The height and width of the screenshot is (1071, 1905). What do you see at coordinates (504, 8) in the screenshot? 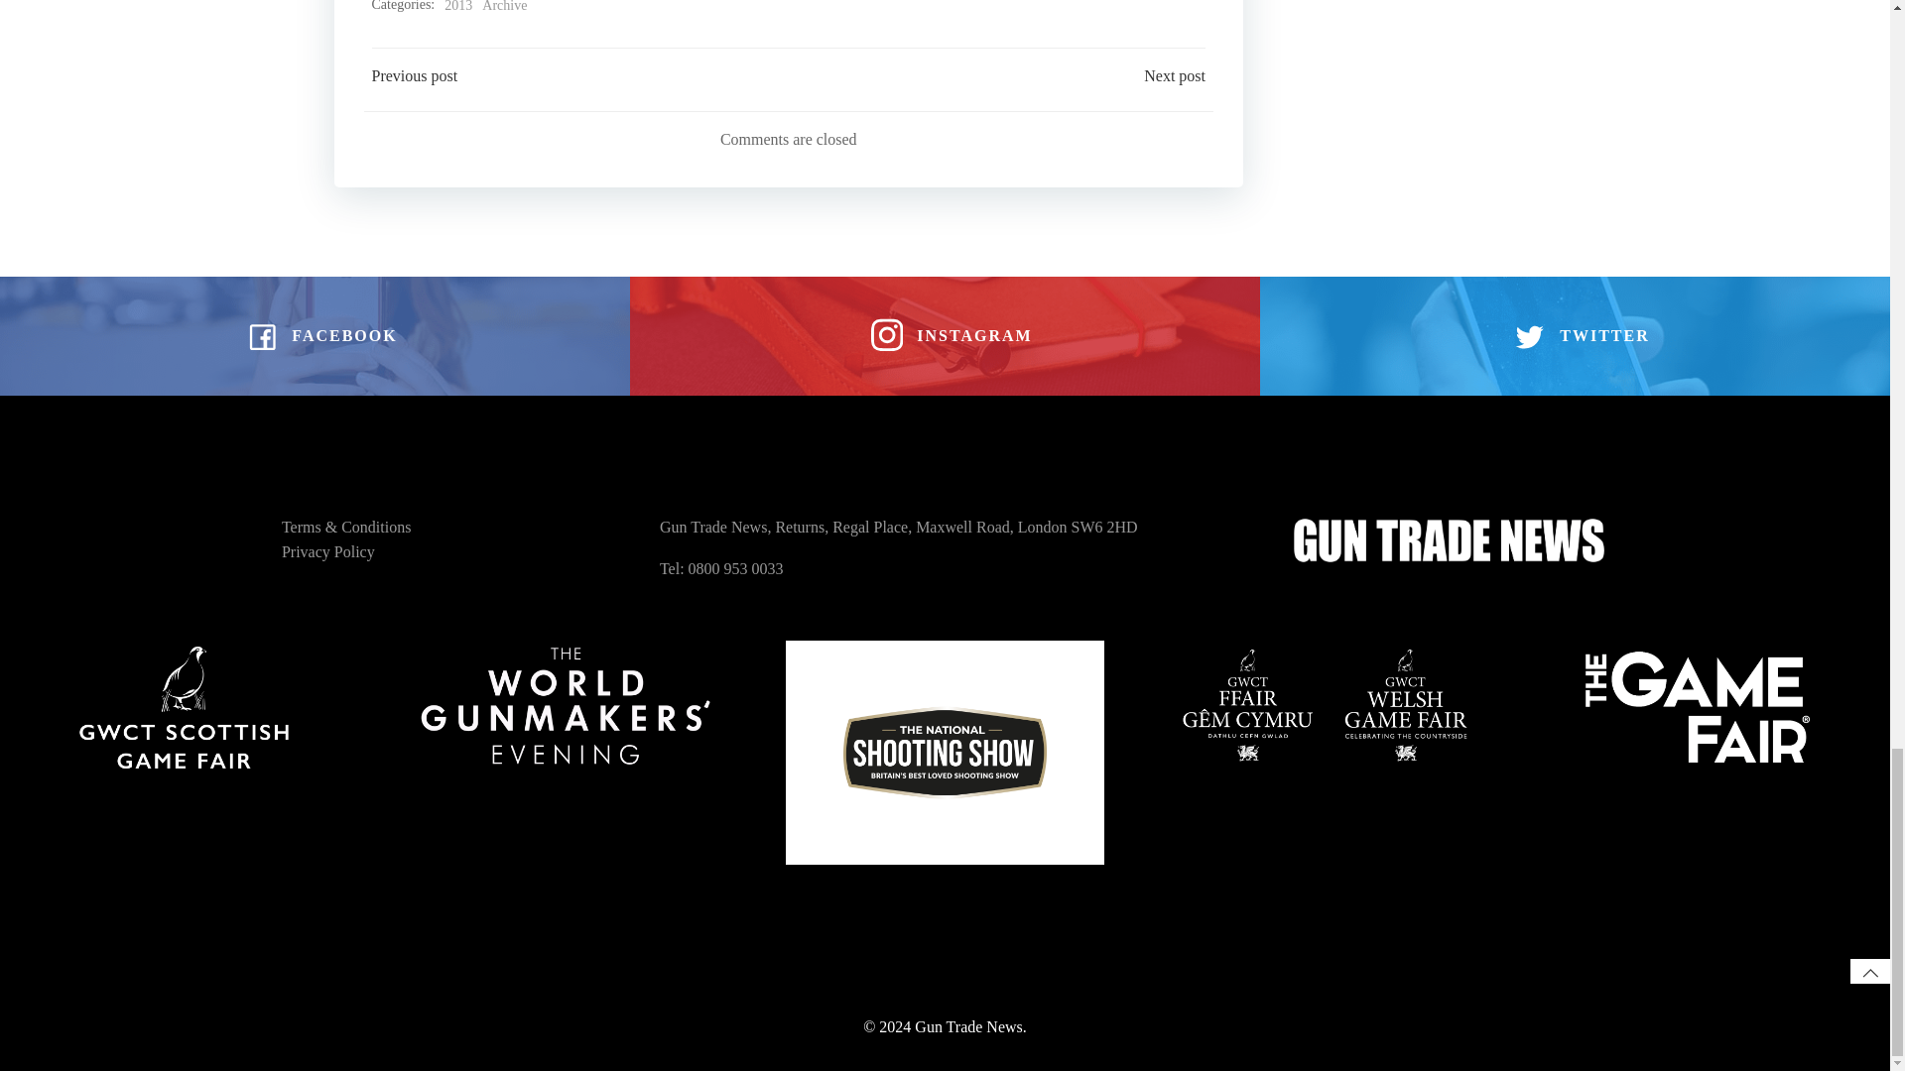
I see `Archive` at bounding box center [504, 8].